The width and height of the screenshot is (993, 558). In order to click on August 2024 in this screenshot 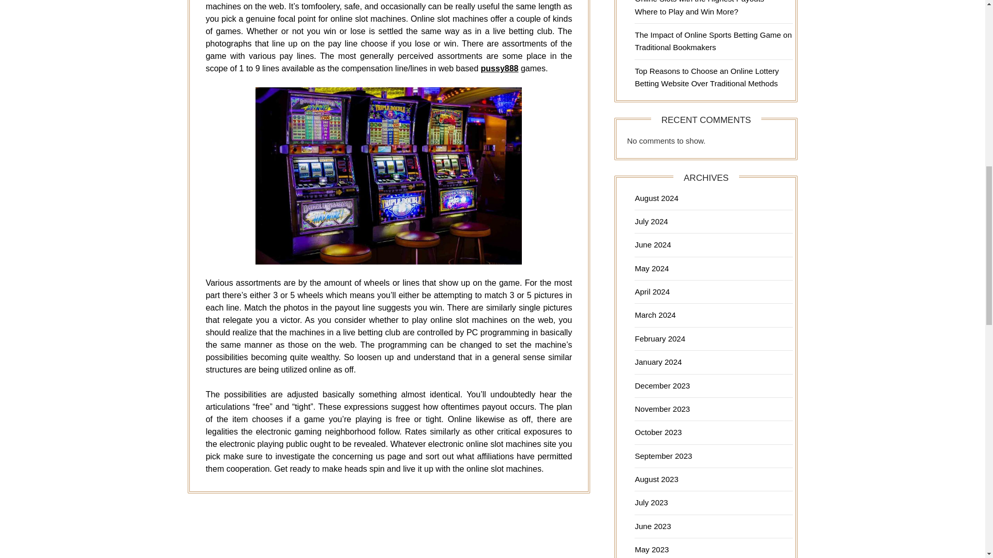, I will do `click(656, 198)`.